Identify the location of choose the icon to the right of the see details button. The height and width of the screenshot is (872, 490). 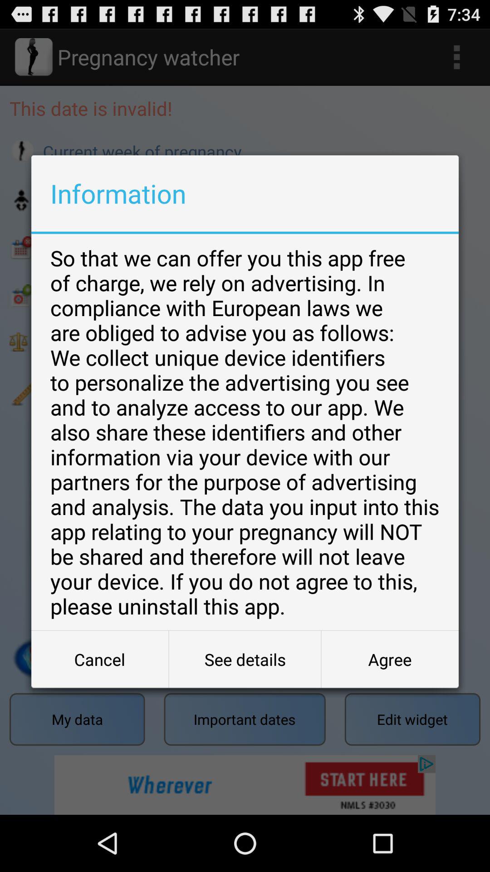
(390, 659).